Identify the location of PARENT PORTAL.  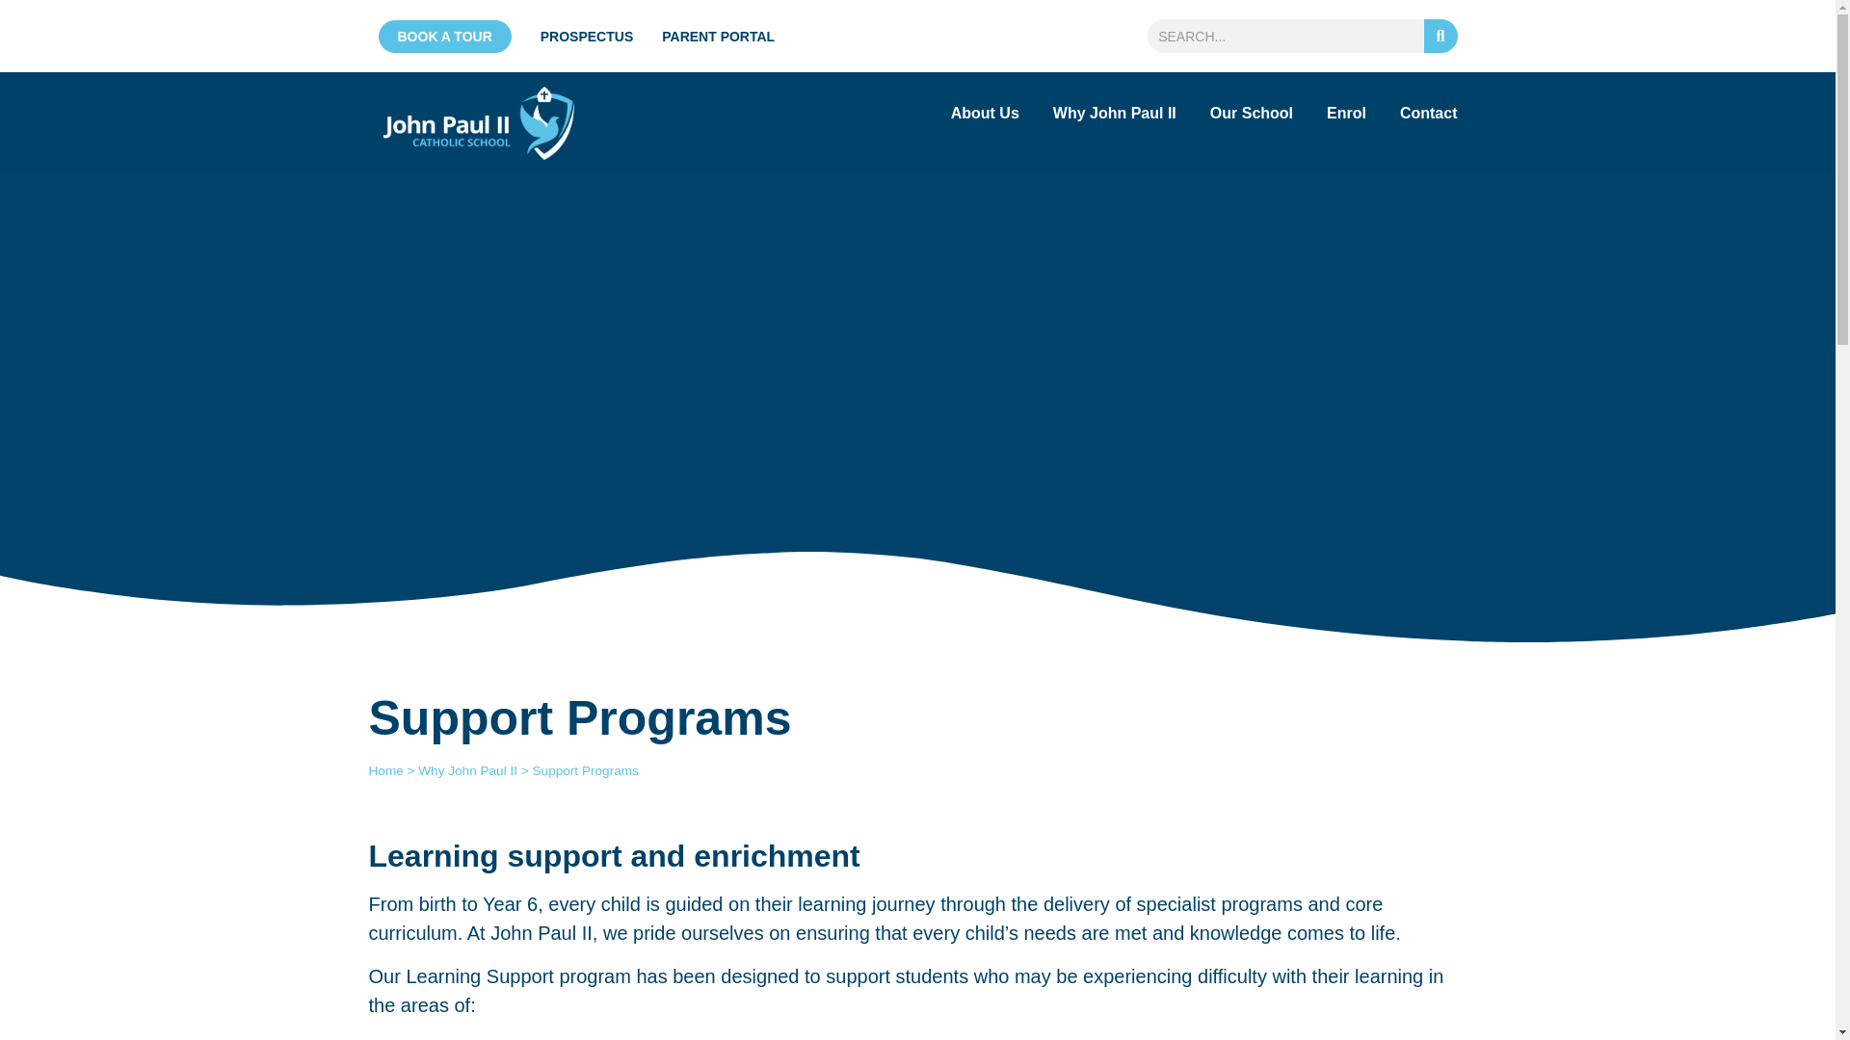
(719, 37).